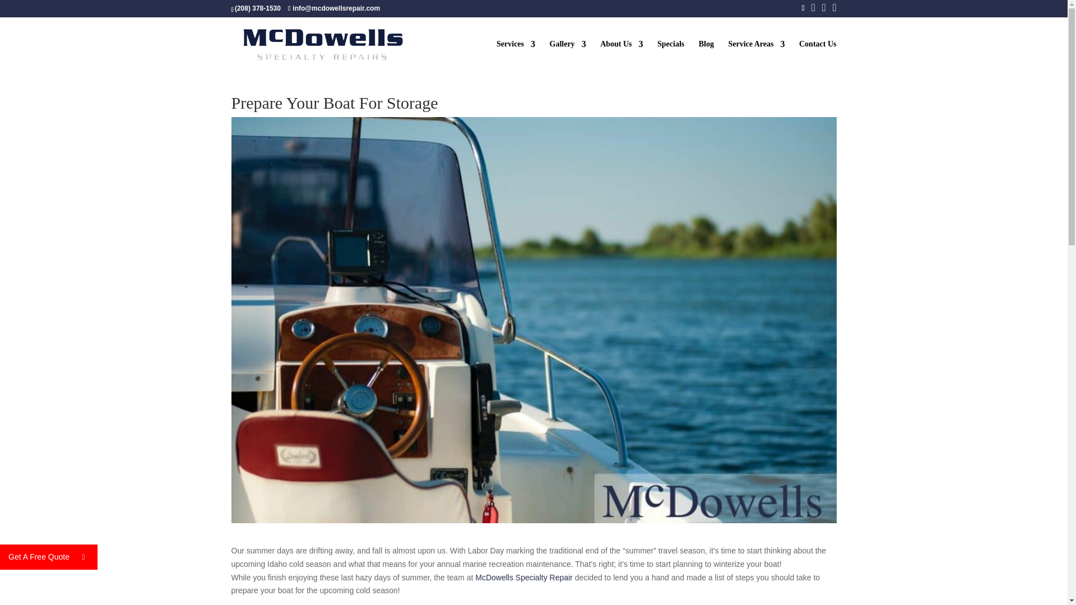 The image size is (1076, 605). What do you see at coordinates (568, 56) in the screenshot?
I see `Gallery` at bounding box center [568, 56].